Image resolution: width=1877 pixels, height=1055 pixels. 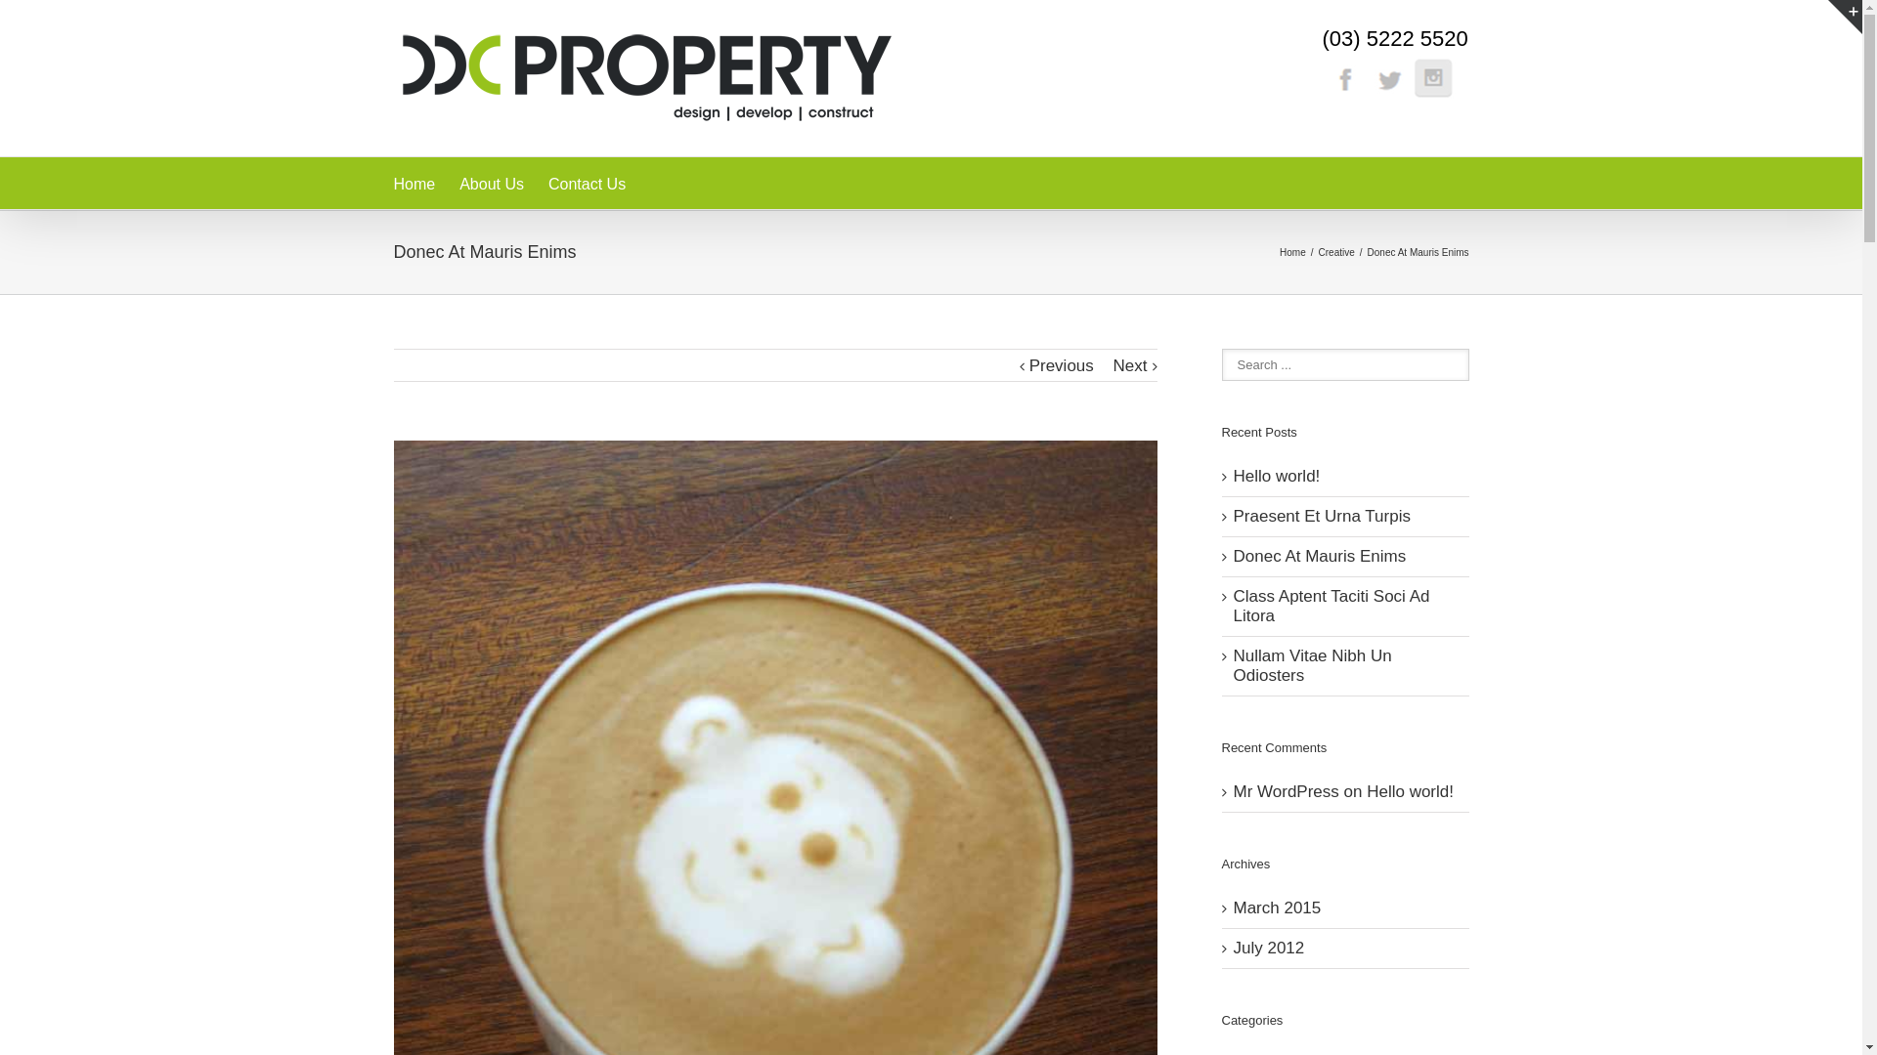 I want to click on About Us, so click(x=492, y=184).